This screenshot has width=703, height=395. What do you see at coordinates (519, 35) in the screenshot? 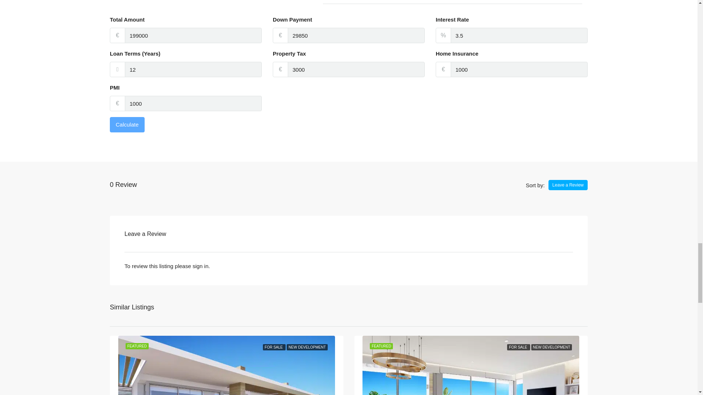
I see `3.5` at bounding box center [519, 35].